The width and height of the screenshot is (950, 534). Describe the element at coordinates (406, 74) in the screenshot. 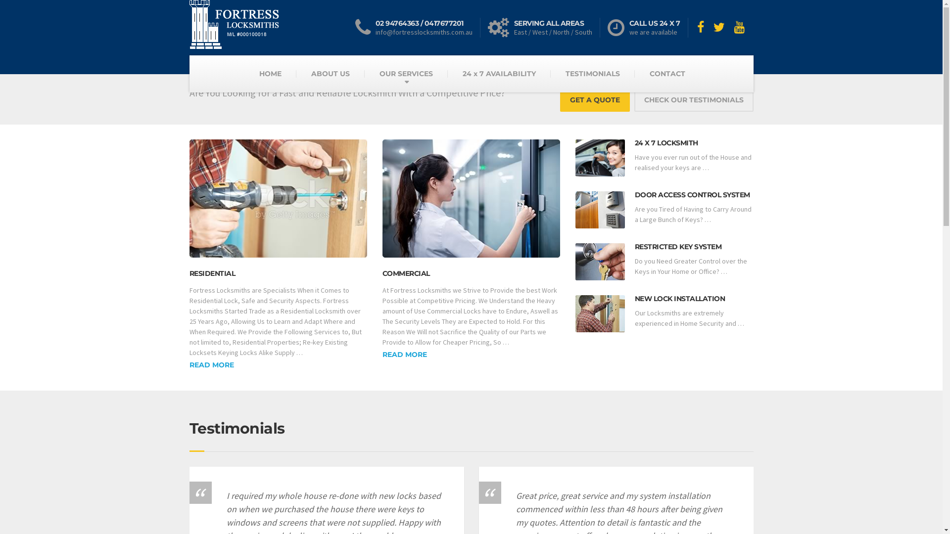

I see `OUR SERVICES` at that location.